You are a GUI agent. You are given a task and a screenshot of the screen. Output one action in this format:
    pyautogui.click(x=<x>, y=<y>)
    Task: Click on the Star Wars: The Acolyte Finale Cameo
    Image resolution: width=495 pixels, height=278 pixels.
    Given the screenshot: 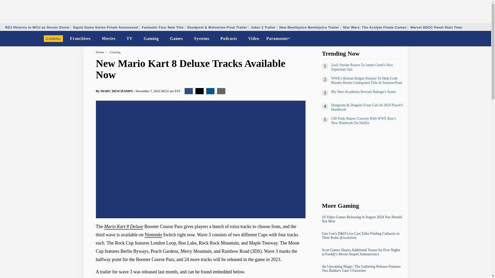 What is the action you would take?
    pyautogui.click(x=375, y=27)
    